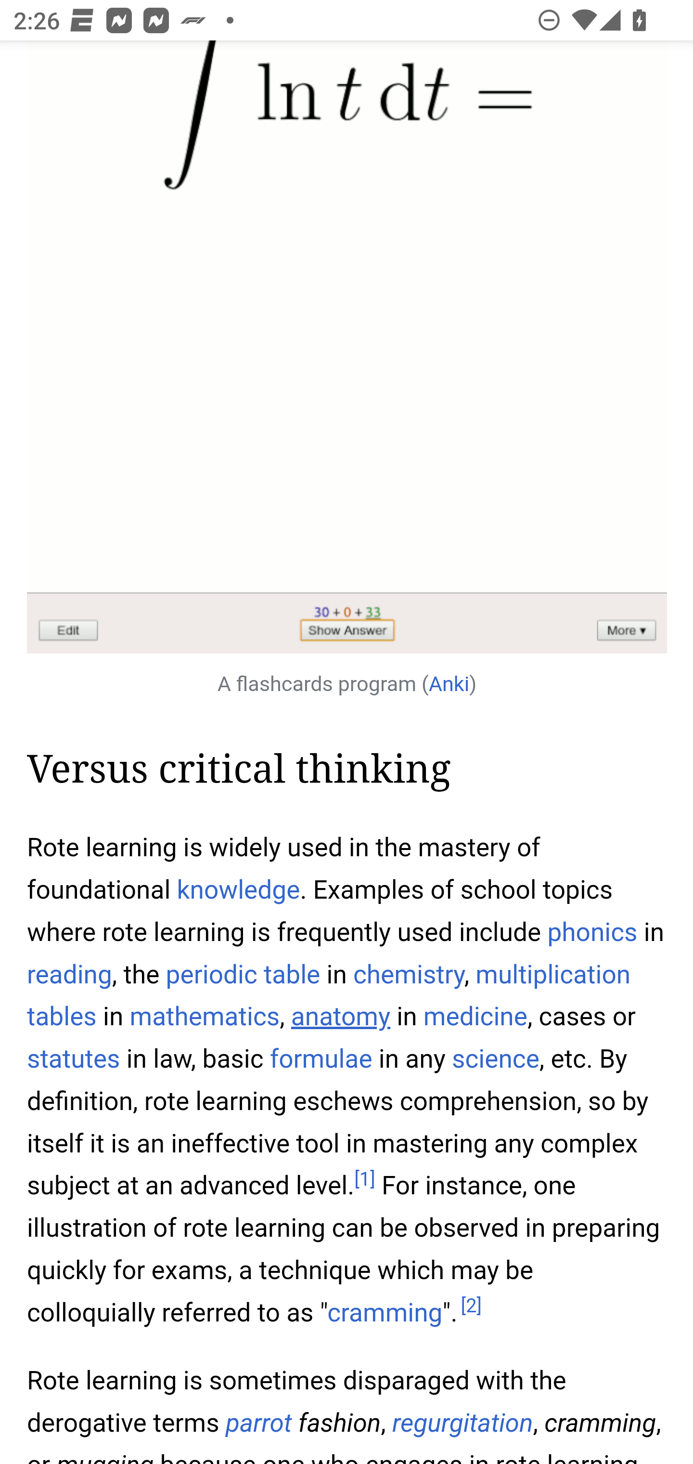 Image resolution: width=693 pixels, height=1464 pixels. What do you see at coordinates (471, 1306) in the screenshot?
I see `[] [ 2 ]` at bounding box center [471, 1306].